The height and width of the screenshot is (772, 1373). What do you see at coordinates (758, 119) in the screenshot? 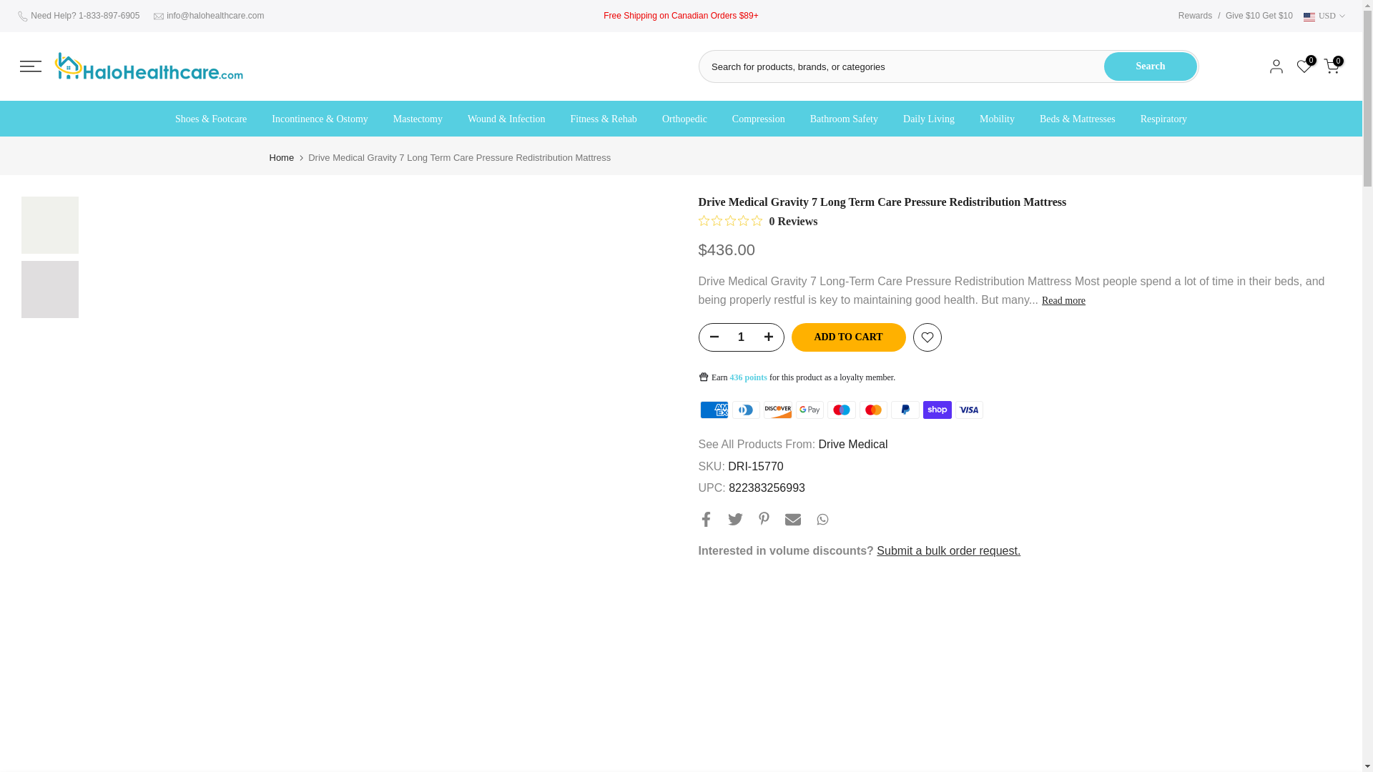
I see `Compression` at bounding box center [758, 119].